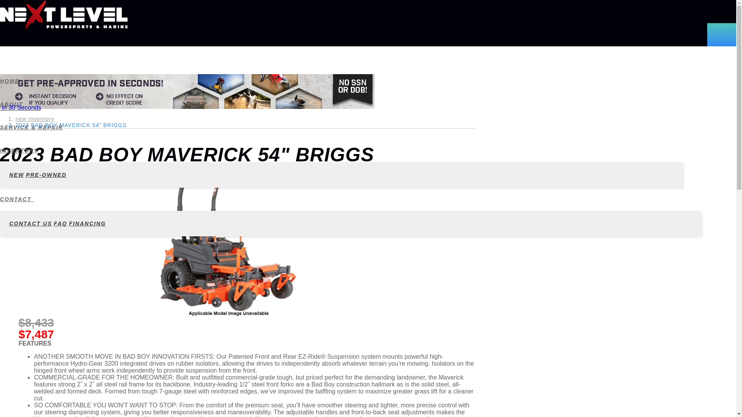 The image size is (742, 417). I want to click on CONTACT, so click(351, 199).